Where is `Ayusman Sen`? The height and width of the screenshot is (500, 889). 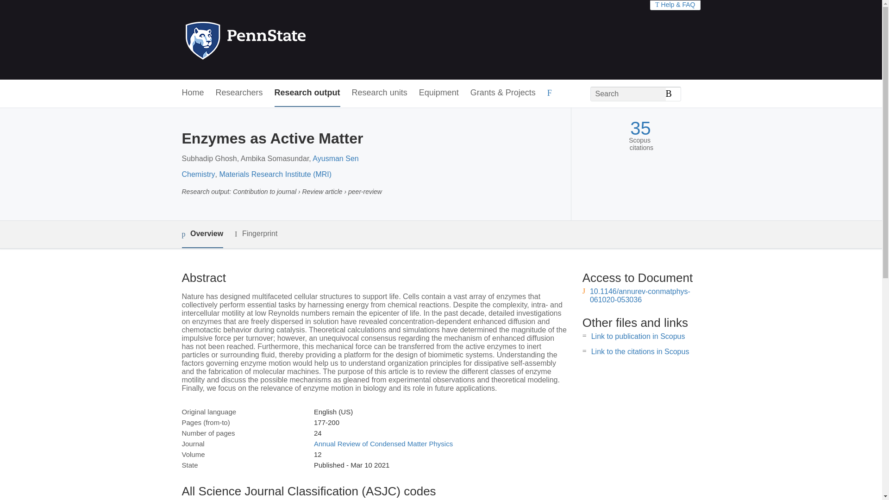 Ayusman Sen is located at coordinates (335, 158).